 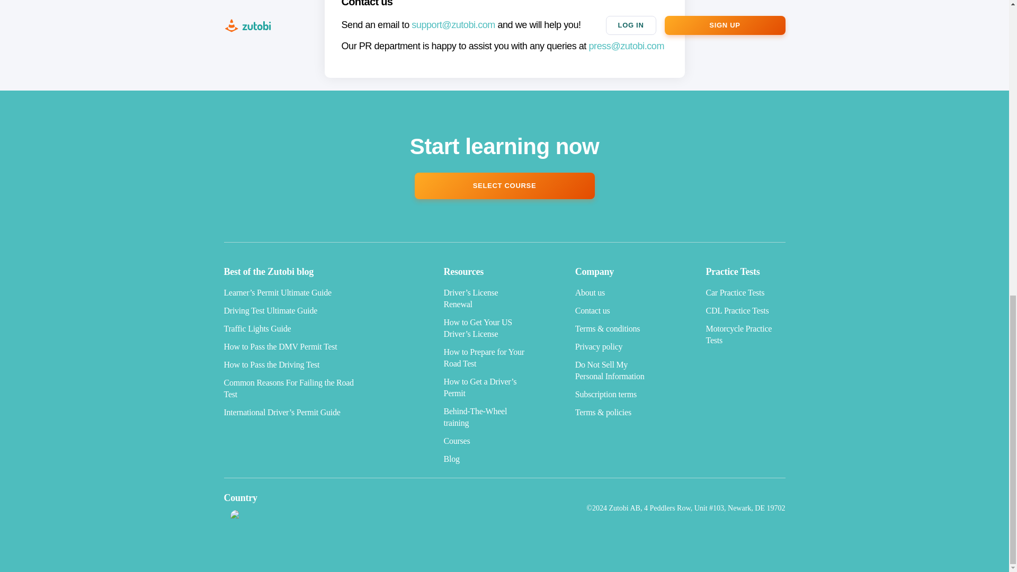 I want to click on Driving Test Ultimate Guide, so click(x=270, y=310).